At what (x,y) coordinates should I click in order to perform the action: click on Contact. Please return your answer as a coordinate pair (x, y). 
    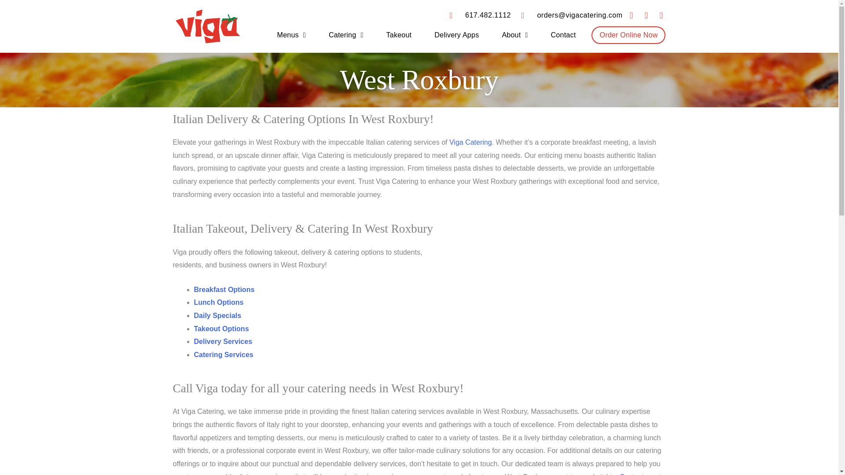
    Looking at the image, I should click on (563, 35).